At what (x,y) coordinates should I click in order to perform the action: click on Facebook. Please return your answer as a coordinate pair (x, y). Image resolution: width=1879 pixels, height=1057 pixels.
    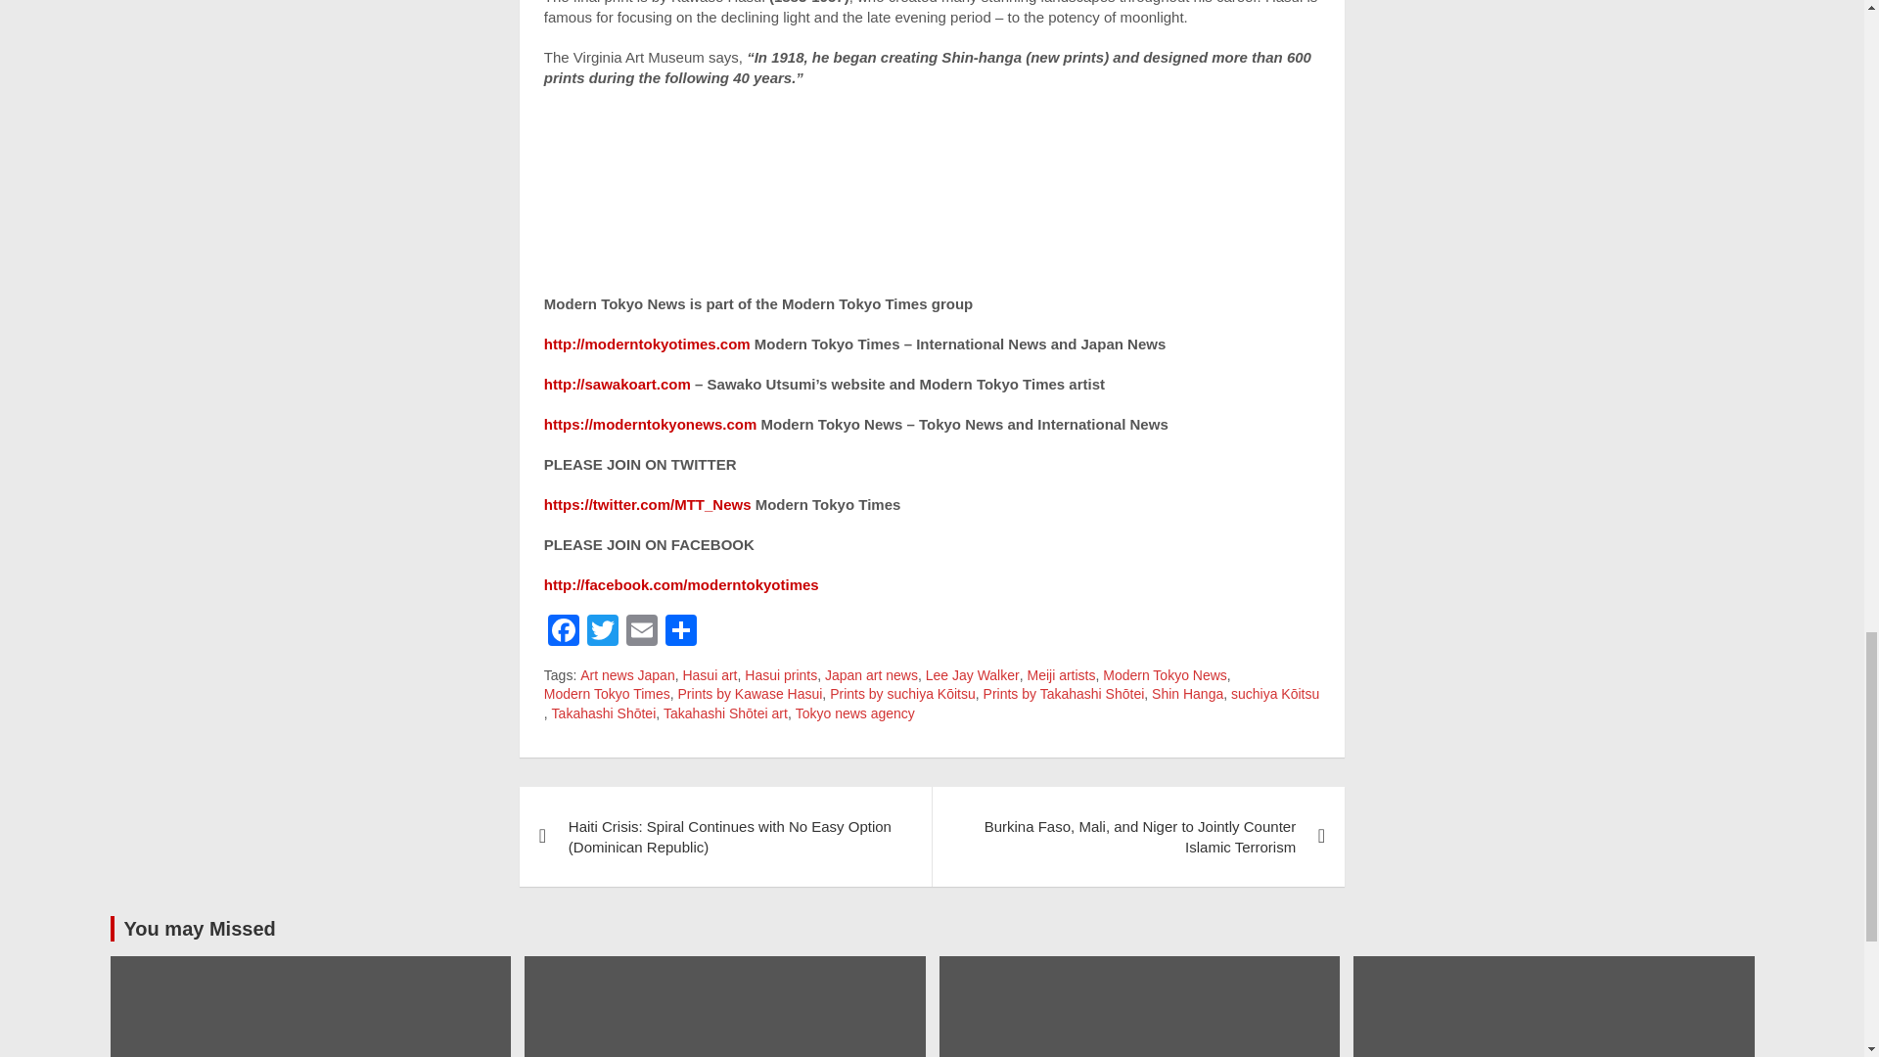
    Looking at the image, I should click on (564, 632).